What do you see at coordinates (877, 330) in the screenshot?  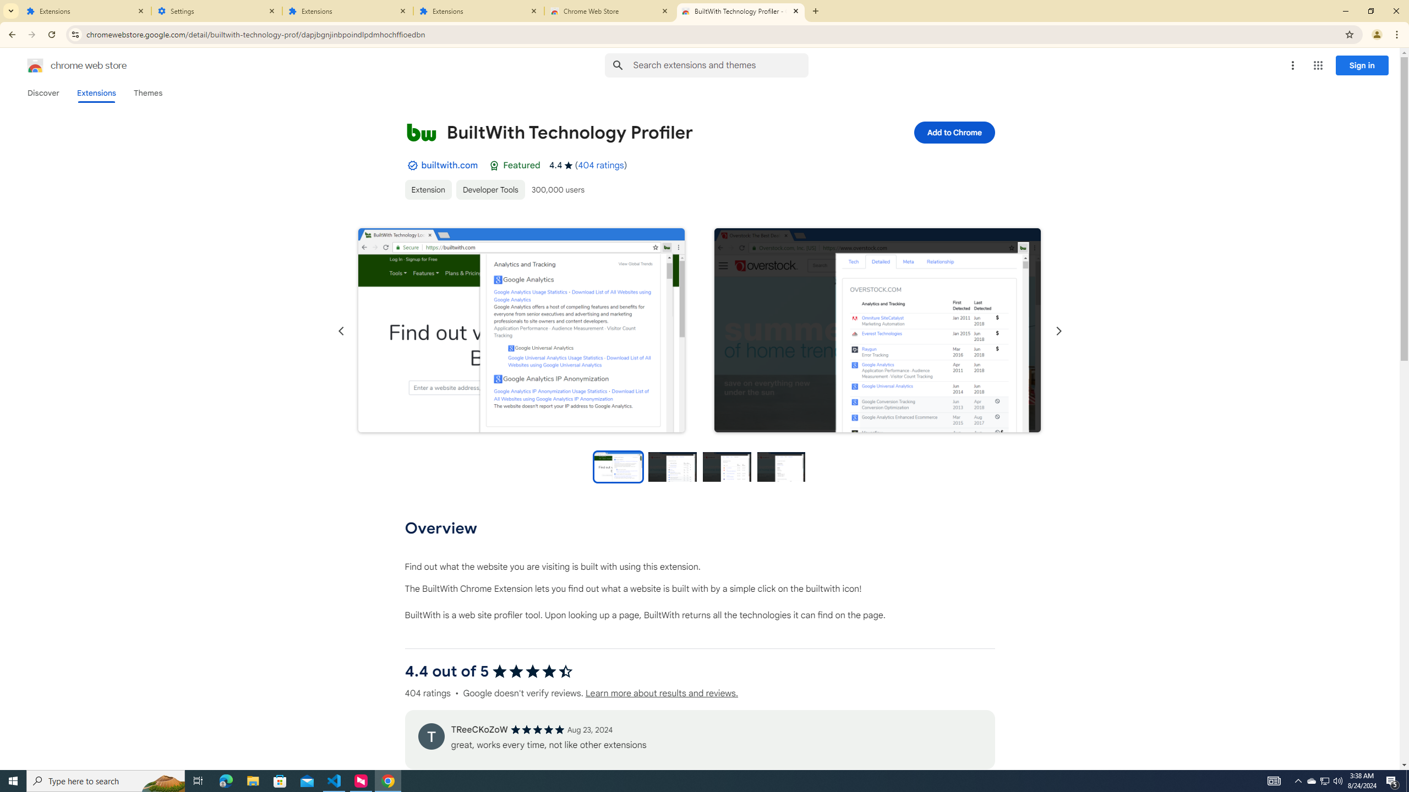 I see `Item media 2 screenshot` at bounding box center [877, 330].